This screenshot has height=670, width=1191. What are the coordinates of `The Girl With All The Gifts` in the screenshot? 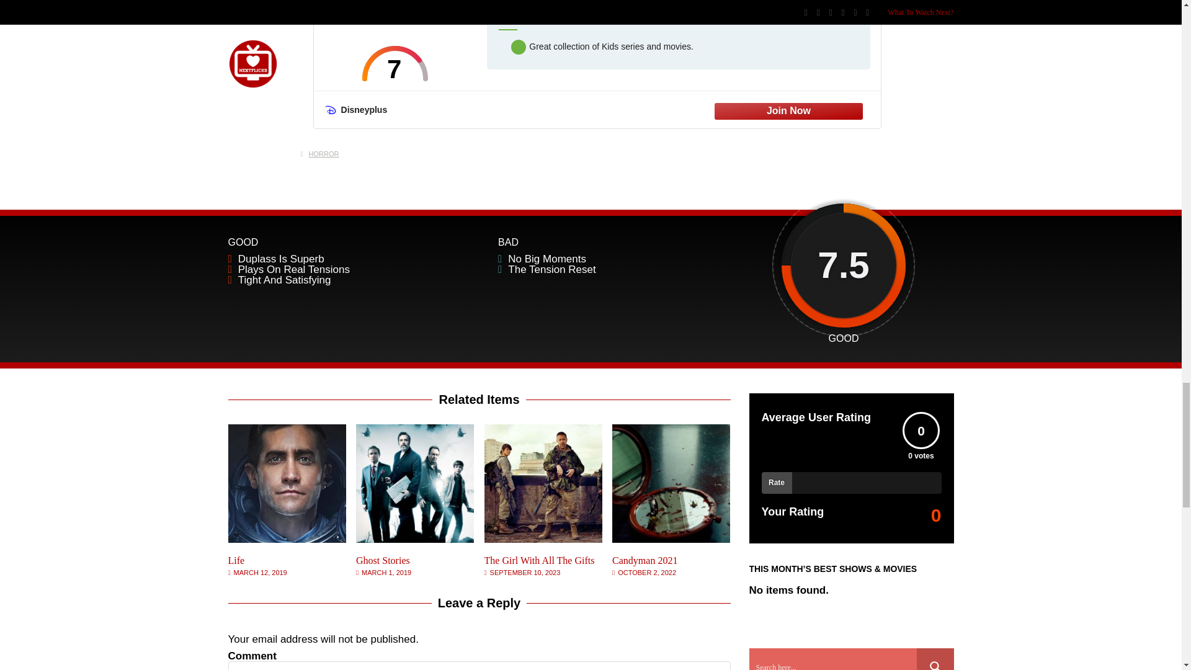 It's located at (543, 539).